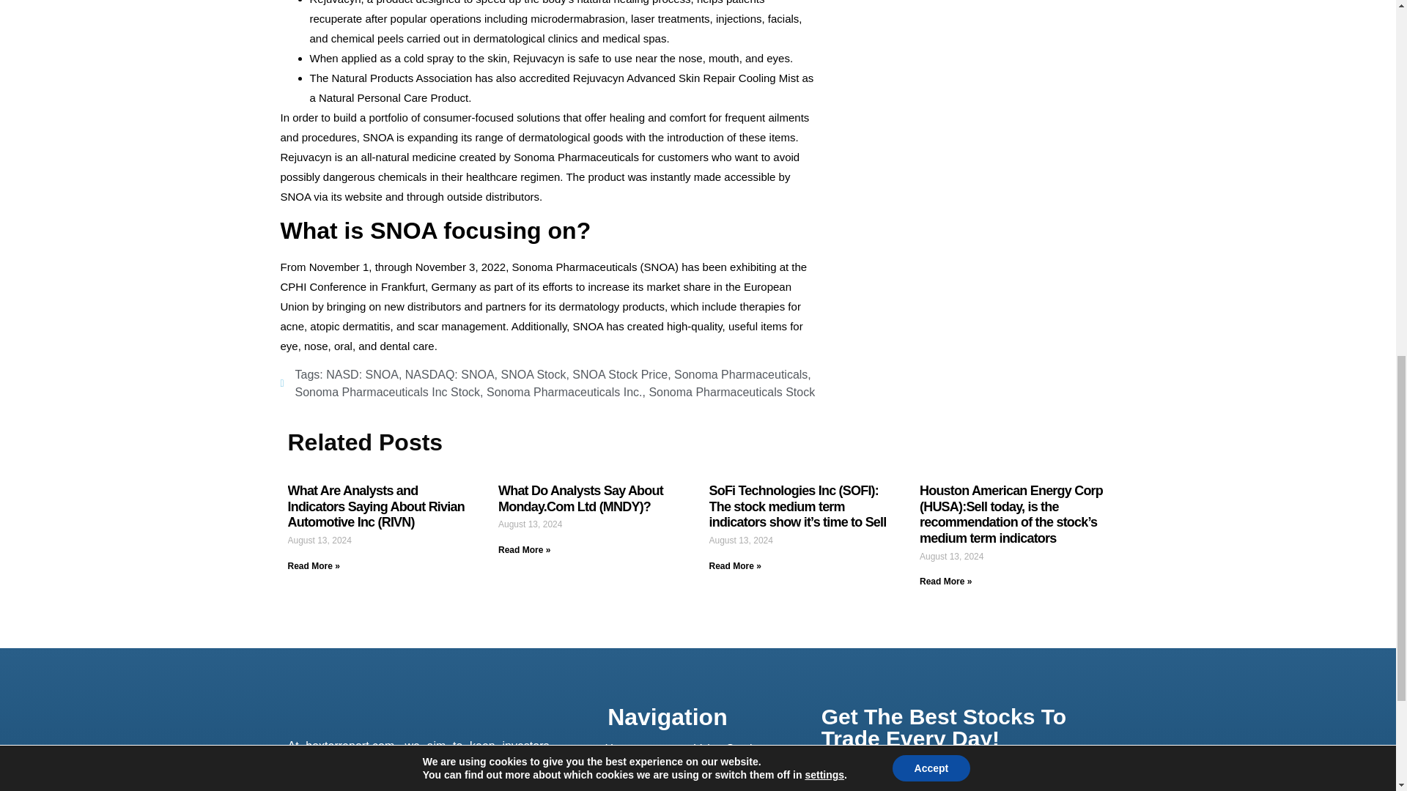  I want to click on Sonoma Pharmaceuticals Stock, so click(731, 393).